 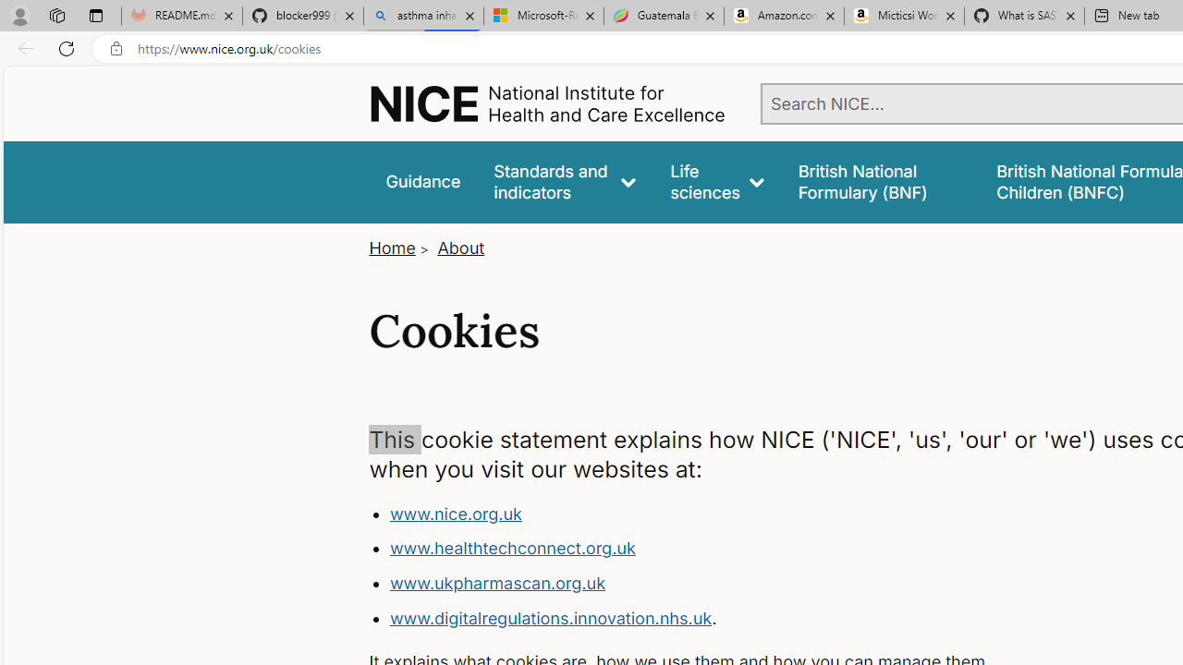 What do you see at coordinates (736, 514) in the screenshot?
I see `www.nice.org.uk` at bounding box center [736, 514].